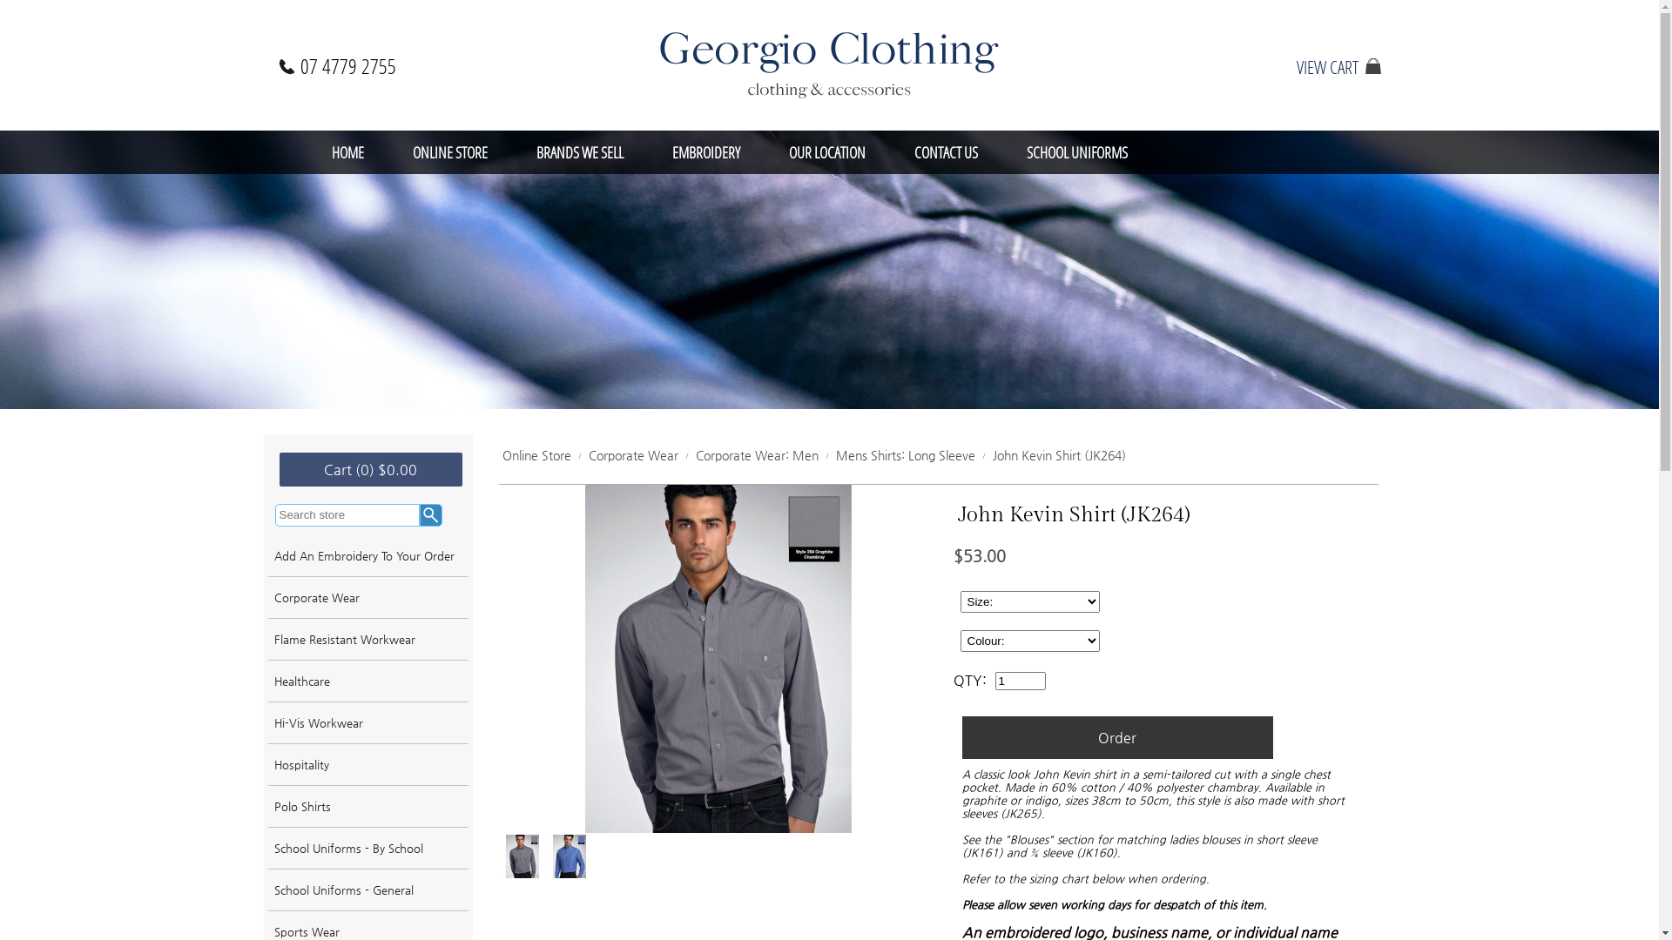 The width and height of the screenshot is (1672, 940). Describe the element at coordinates (756, 455) in the screenshot. I see `Corporate Wear: Men` at that location.